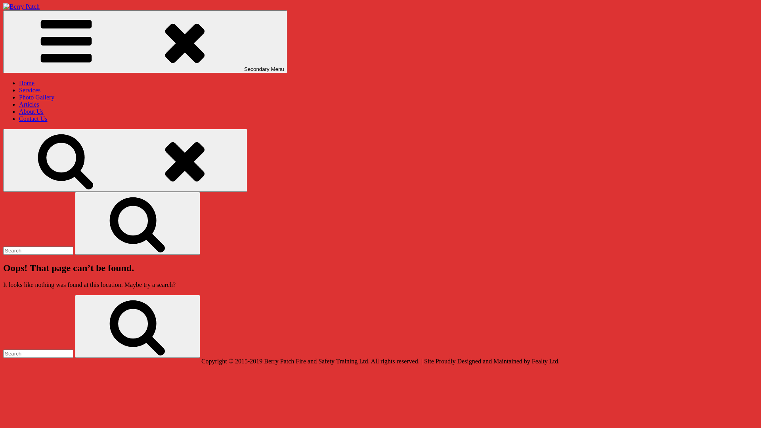 The image size is (761, 428). I want to click on Home, so click(27, 83).